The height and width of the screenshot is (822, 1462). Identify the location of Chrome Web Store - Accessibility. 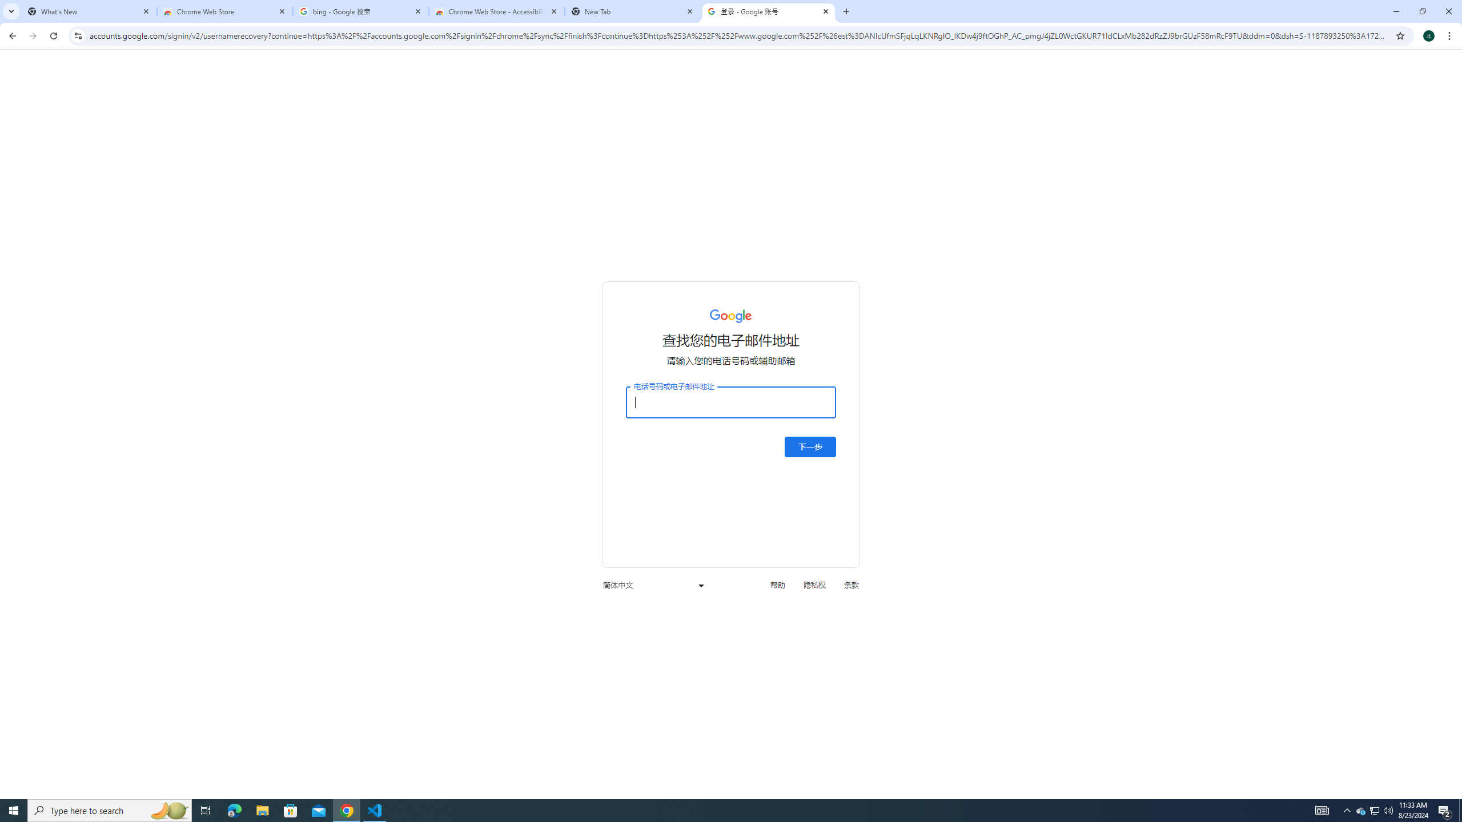
(497, 11).